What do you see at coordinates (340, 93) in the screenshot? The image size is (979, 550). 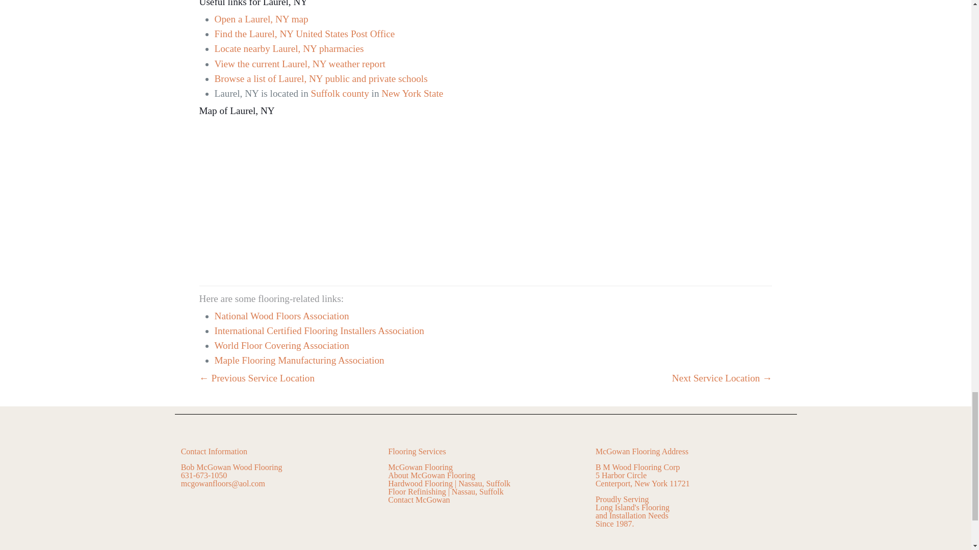 I see `Suffolk county` at bounding box center [340, 93].